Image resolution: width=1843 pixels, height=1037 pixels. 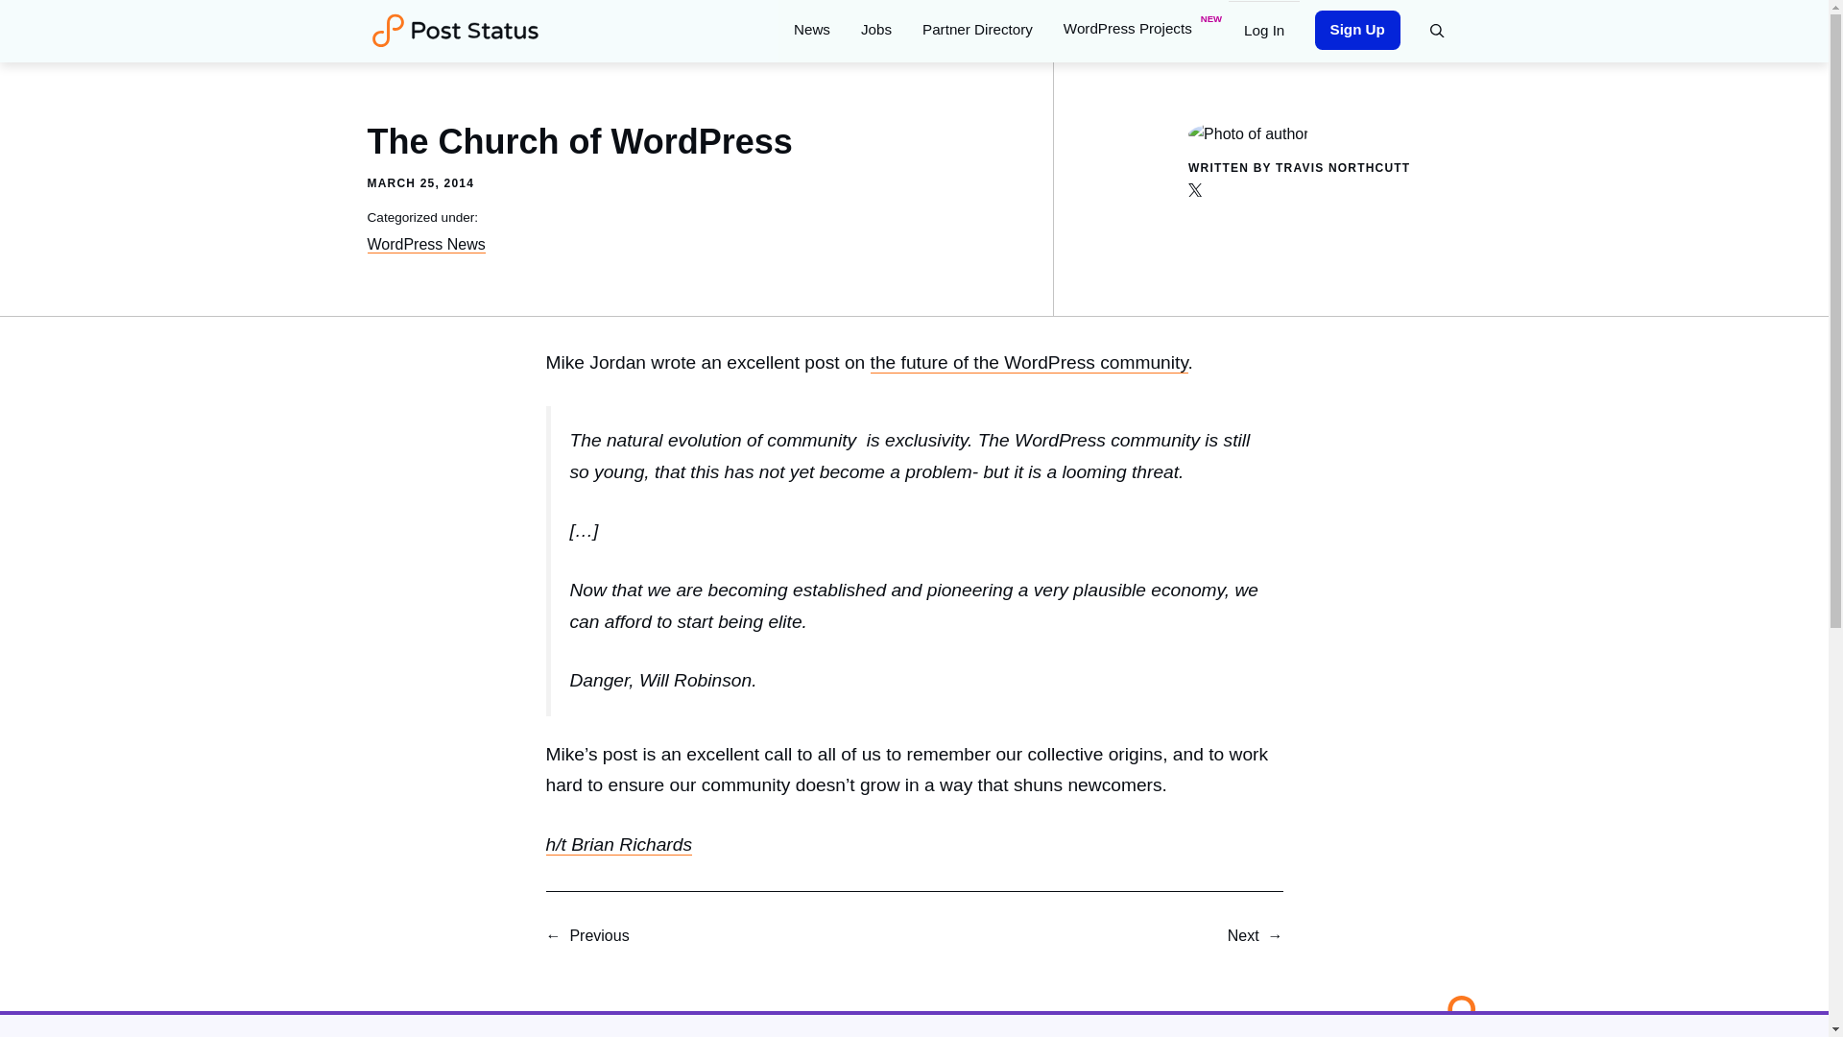 What do you see at coordinates (1138, 29) in the screenshot?
I see `WordPress Projects` at bounding box center [1138, 29].